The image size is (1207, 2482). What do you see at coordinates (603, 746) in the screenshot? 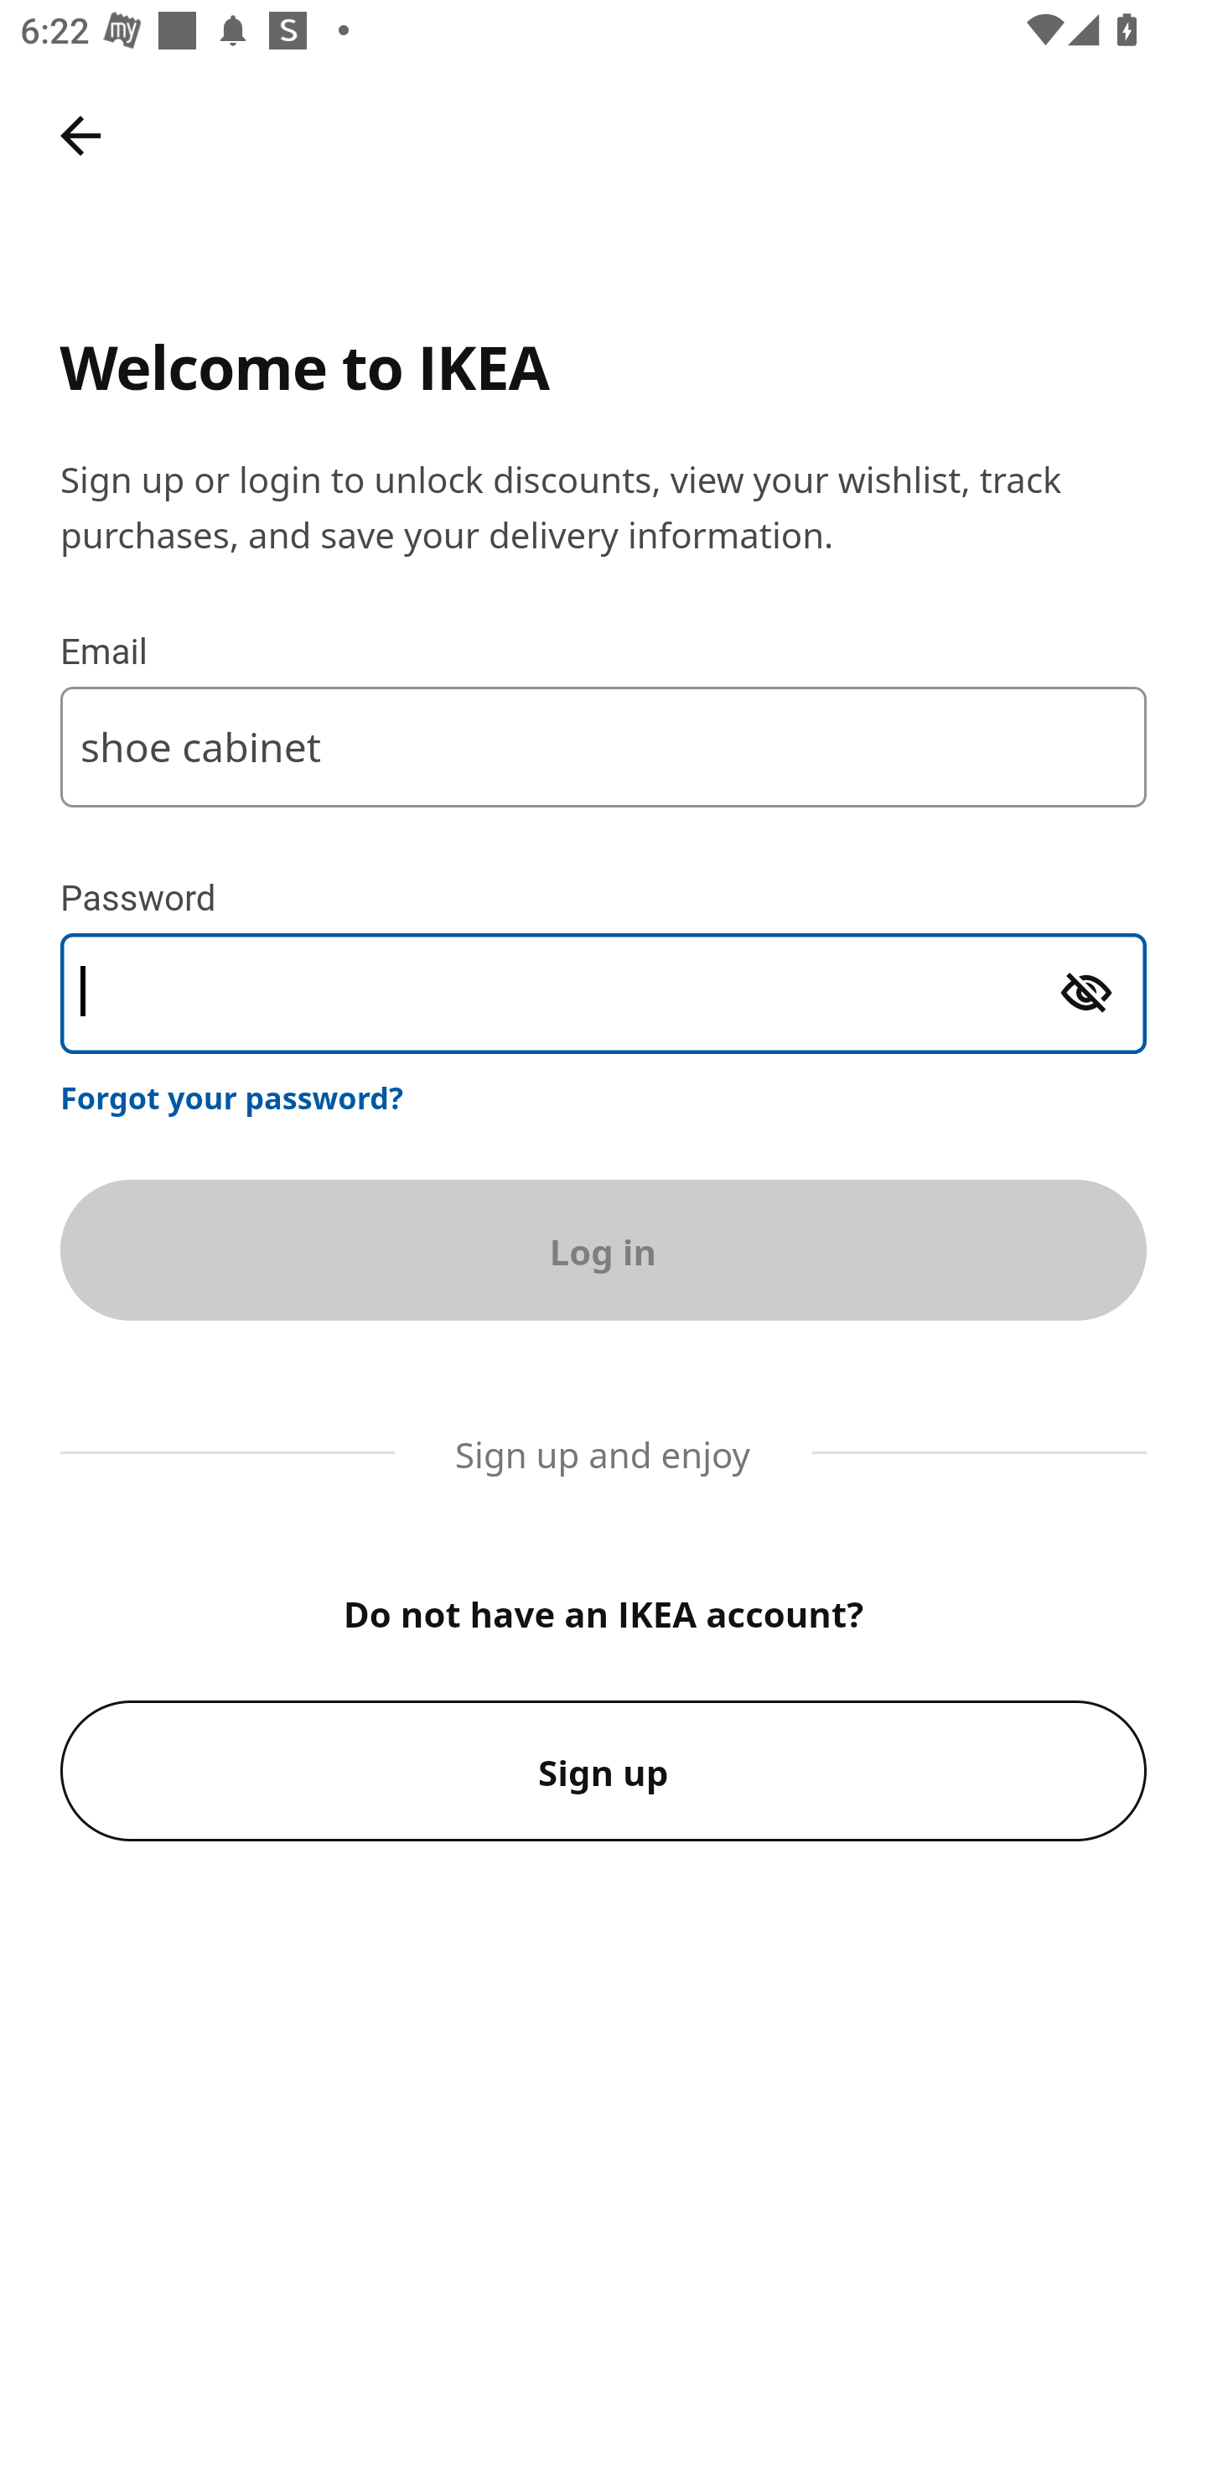
I see `shoe cabinet` at bounding box center [603, 746].